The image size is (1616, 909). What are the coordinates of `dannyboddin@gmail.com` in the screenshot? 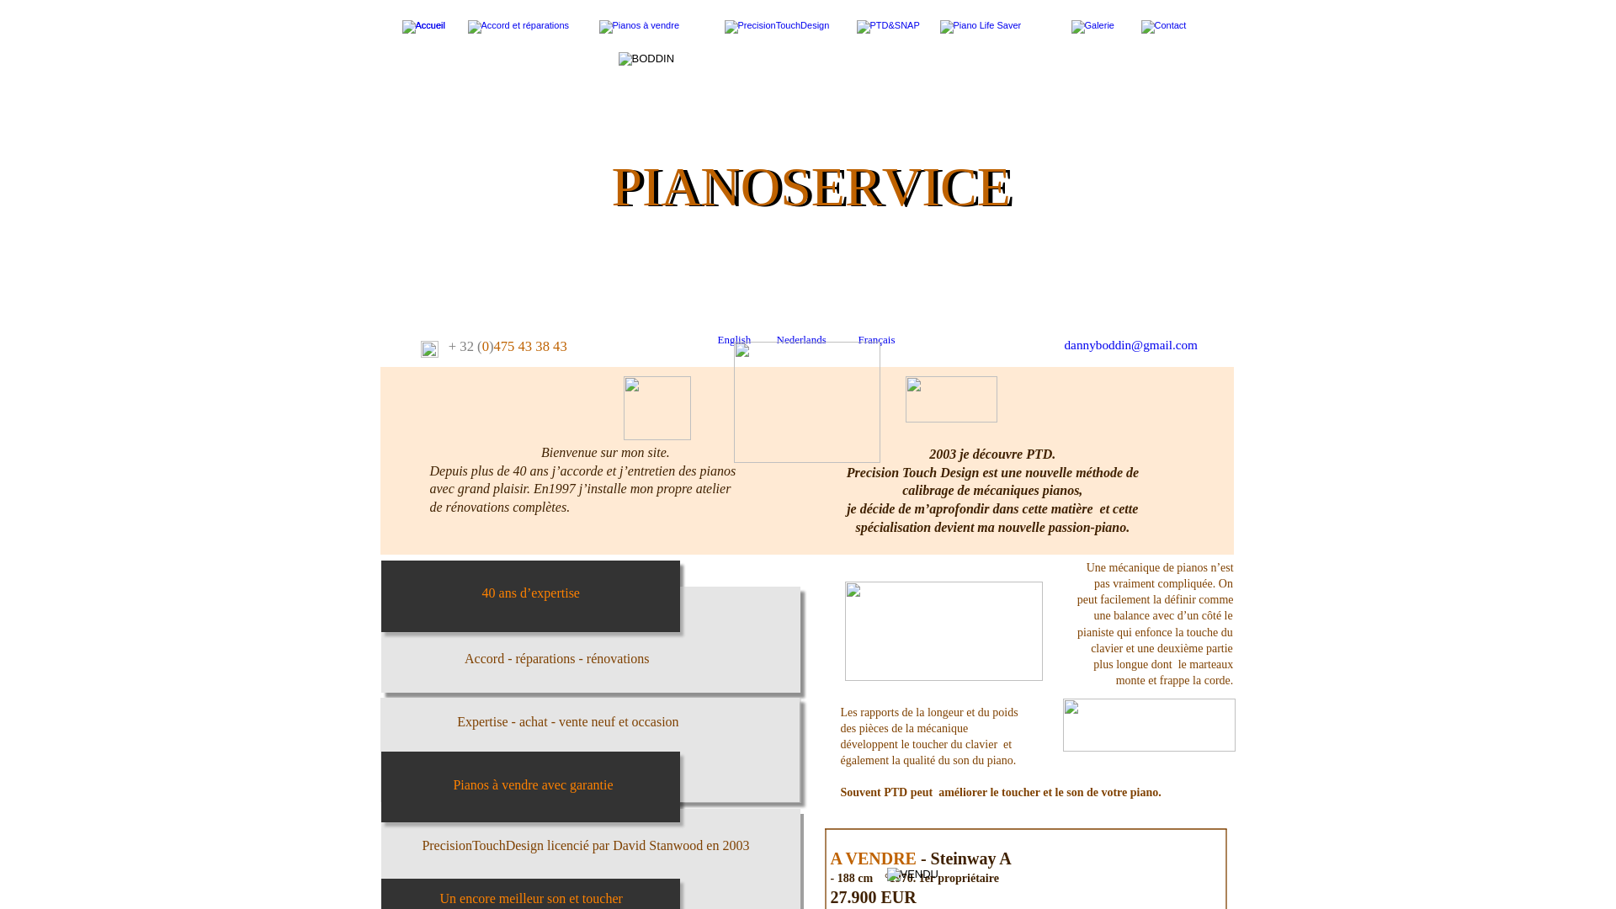 It's located at (1130, 345).